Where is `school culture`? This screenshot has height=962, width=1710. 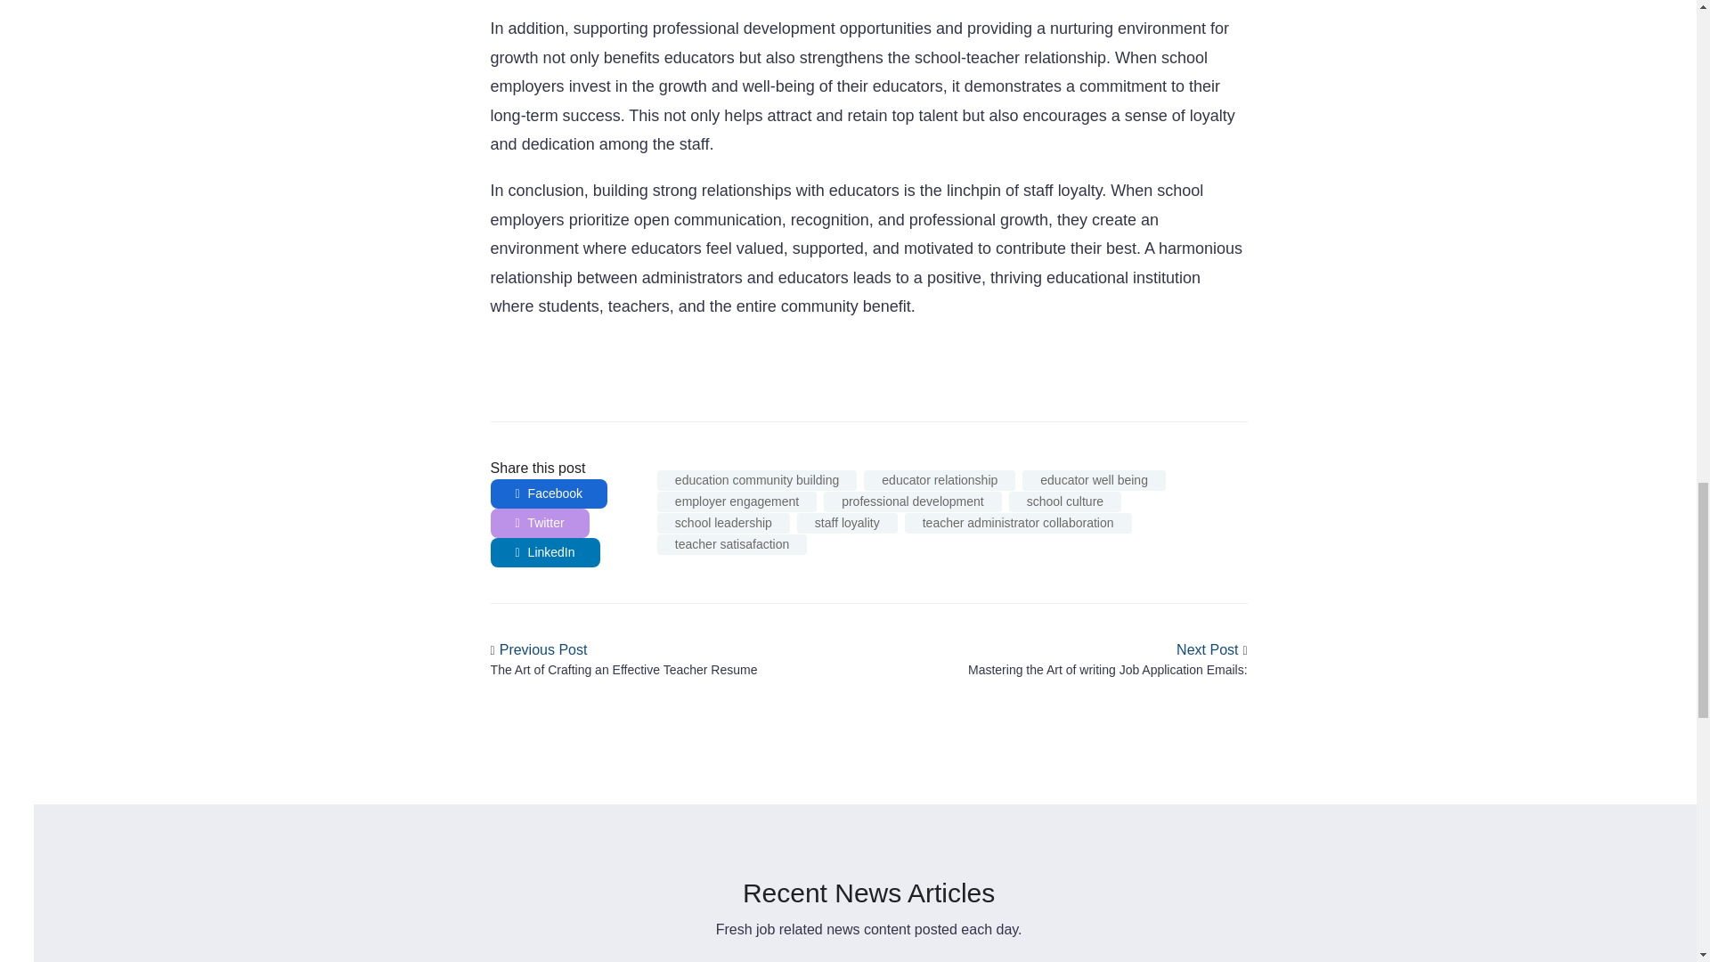 school culture is located at coordinates (1065, 501).